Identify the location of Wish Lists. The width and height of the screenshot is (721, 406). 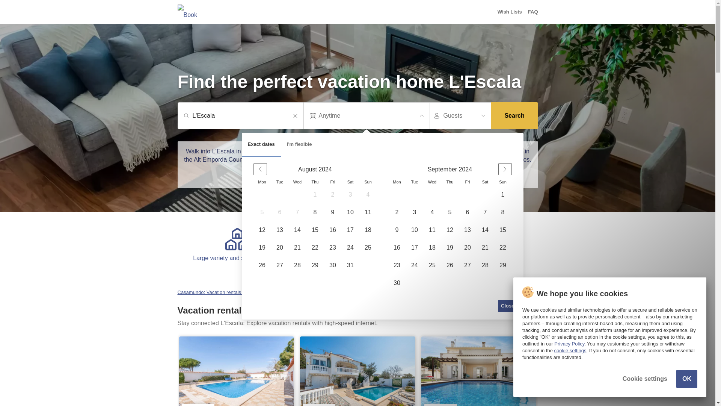
(510, 12).